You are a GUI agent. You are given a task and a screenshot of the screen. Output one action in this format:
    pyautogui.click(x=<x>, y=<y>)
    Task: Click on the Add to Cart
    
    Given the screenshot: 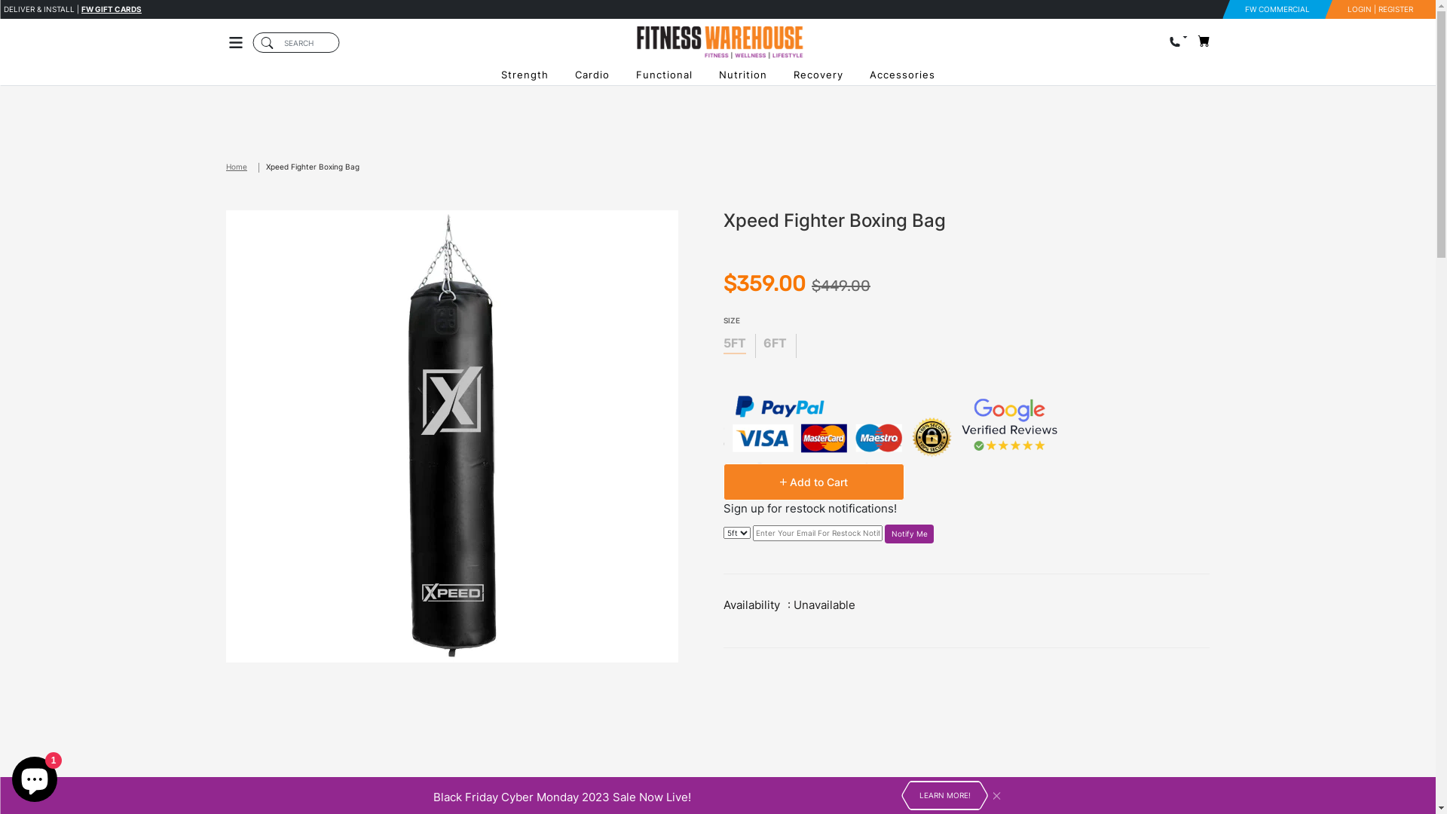 What is the action you would take?
    pyautogui.click(x=814, y=482)
    